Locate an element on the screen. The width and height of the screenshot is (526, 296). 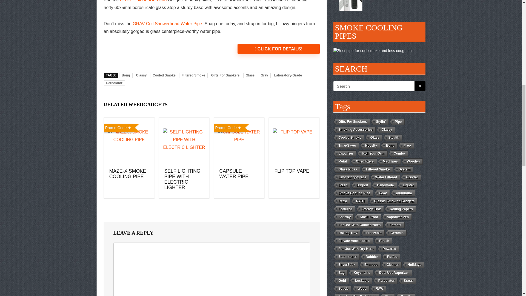
GRAV Coil Showerhead Water Pipe is located at coordinates (167, 24).